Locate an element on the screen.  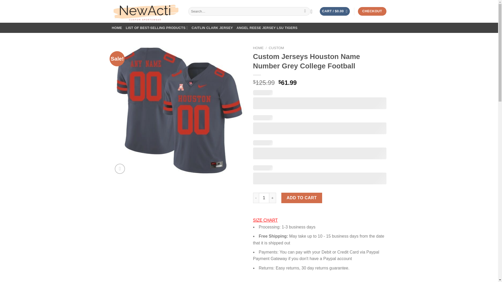
Zoom is located at coordinates (120, 169).